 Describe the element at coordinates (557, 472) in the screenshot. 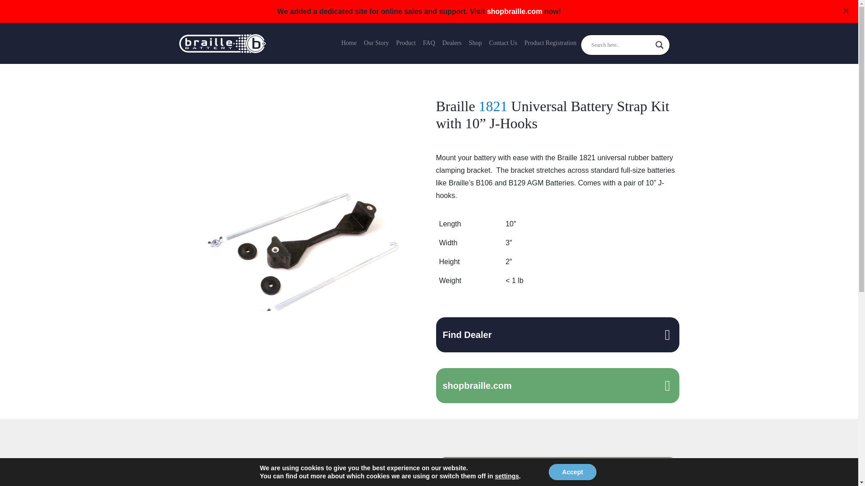

I see `Custom Solutions` at that location.